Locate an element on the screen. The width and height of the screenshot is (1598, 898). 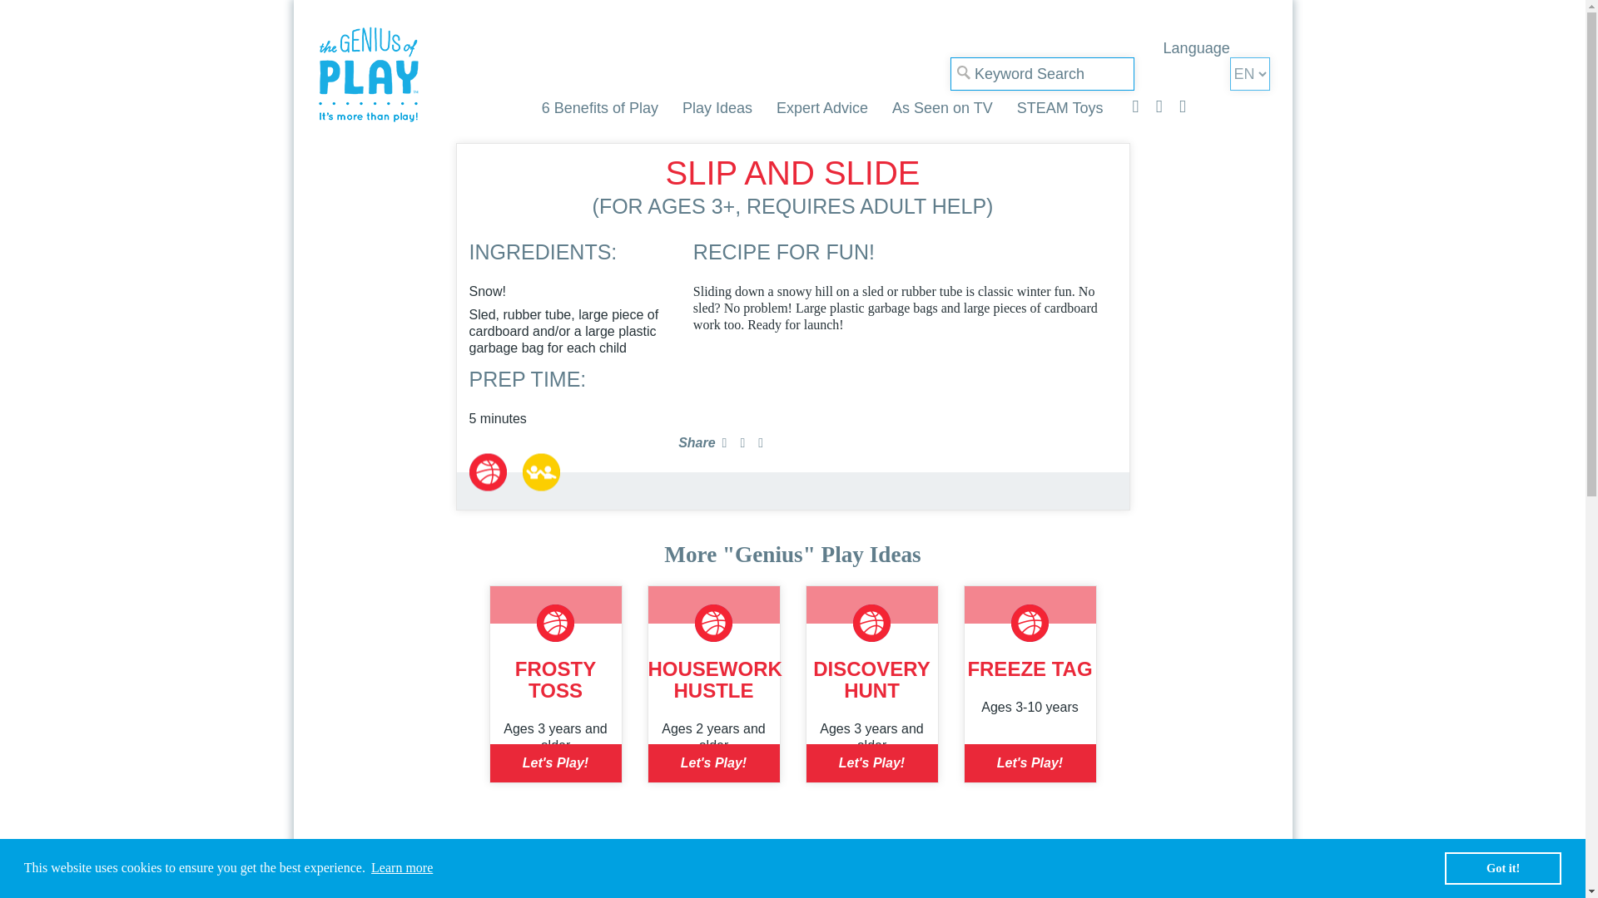
As Seen on TV is located at coordinates (942, 108).